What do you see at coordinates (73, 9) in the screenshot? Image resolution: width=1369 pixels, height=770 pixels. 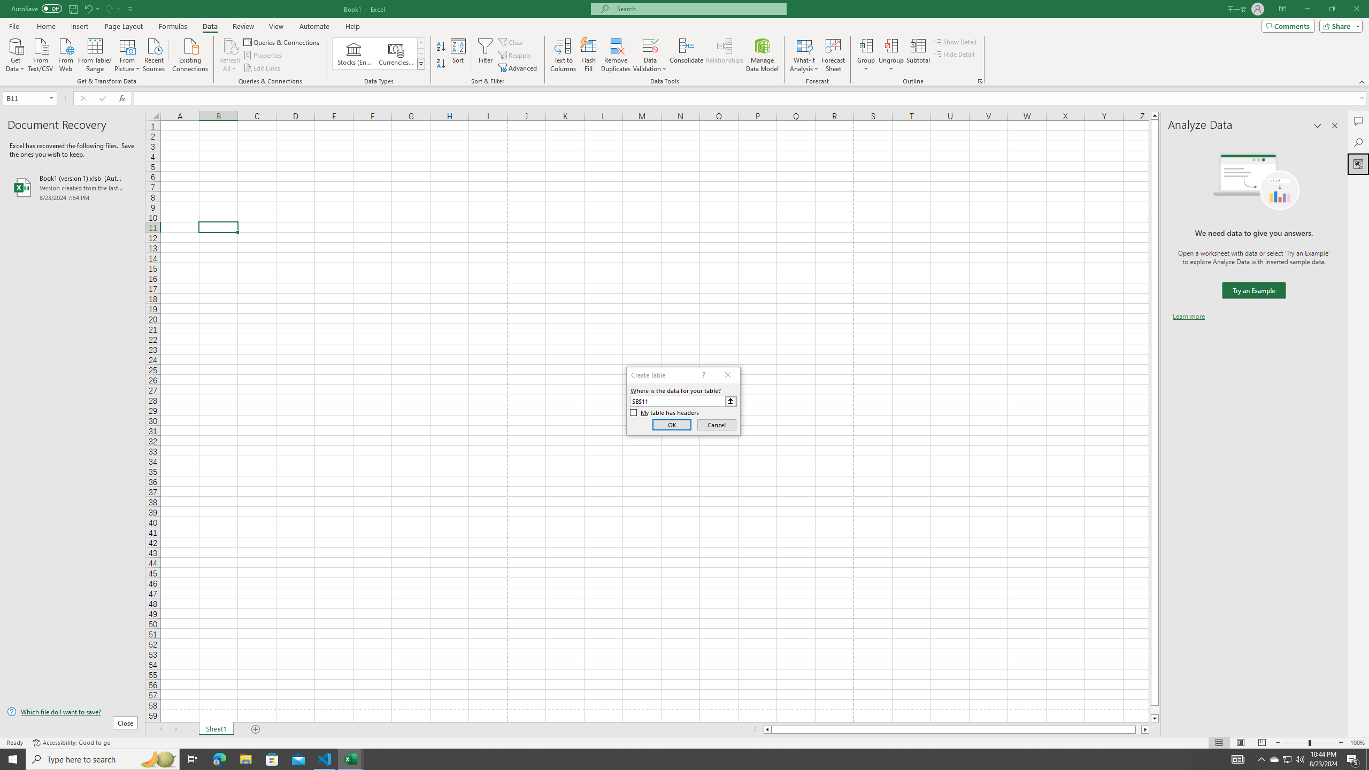 I see `Save` at bounding box center [73, 9].